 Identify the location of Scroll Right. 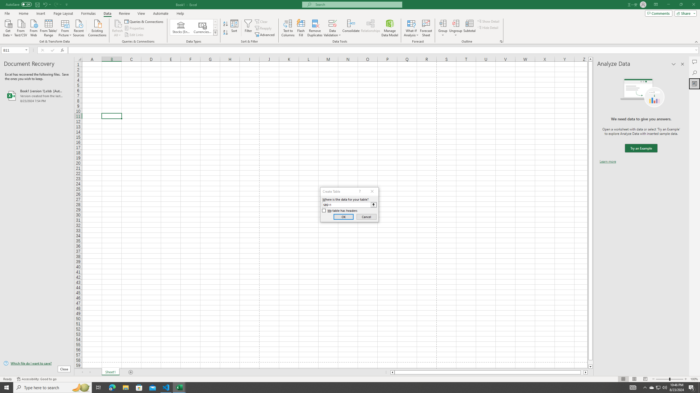
(90, 372).